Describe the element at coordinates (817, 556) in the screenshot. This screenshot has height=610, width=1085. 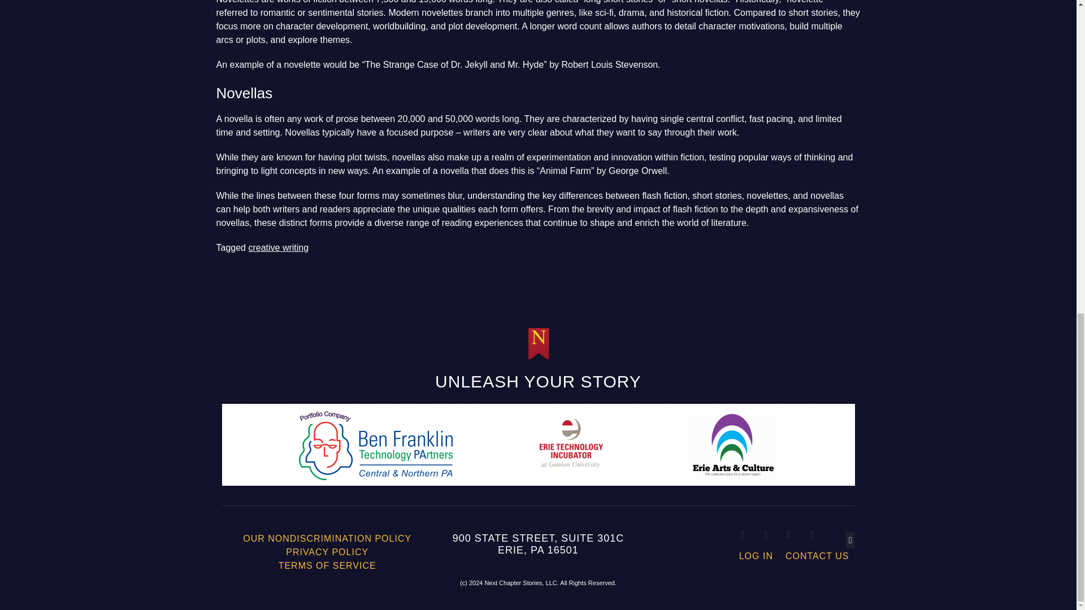
I see `CONTACT US` at that location.